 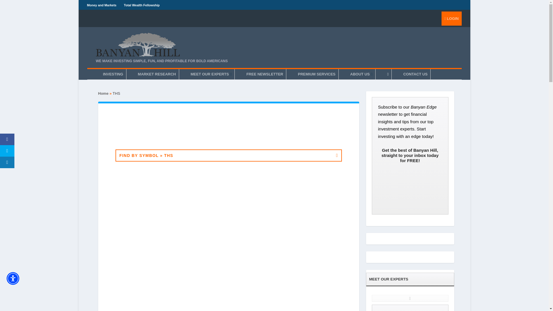 I want to click on Money and Markets, so click(x=101, y=5).